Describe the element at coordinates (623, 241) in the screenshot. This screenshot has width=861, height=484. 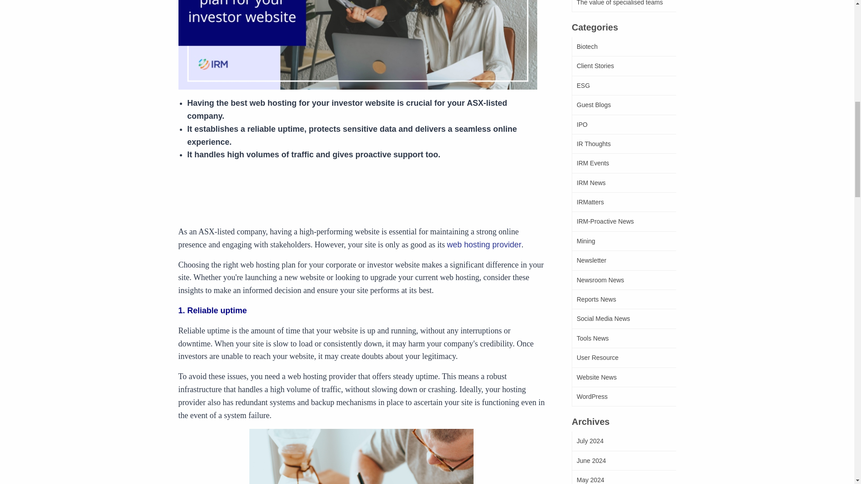
I see `Mining` at that location.